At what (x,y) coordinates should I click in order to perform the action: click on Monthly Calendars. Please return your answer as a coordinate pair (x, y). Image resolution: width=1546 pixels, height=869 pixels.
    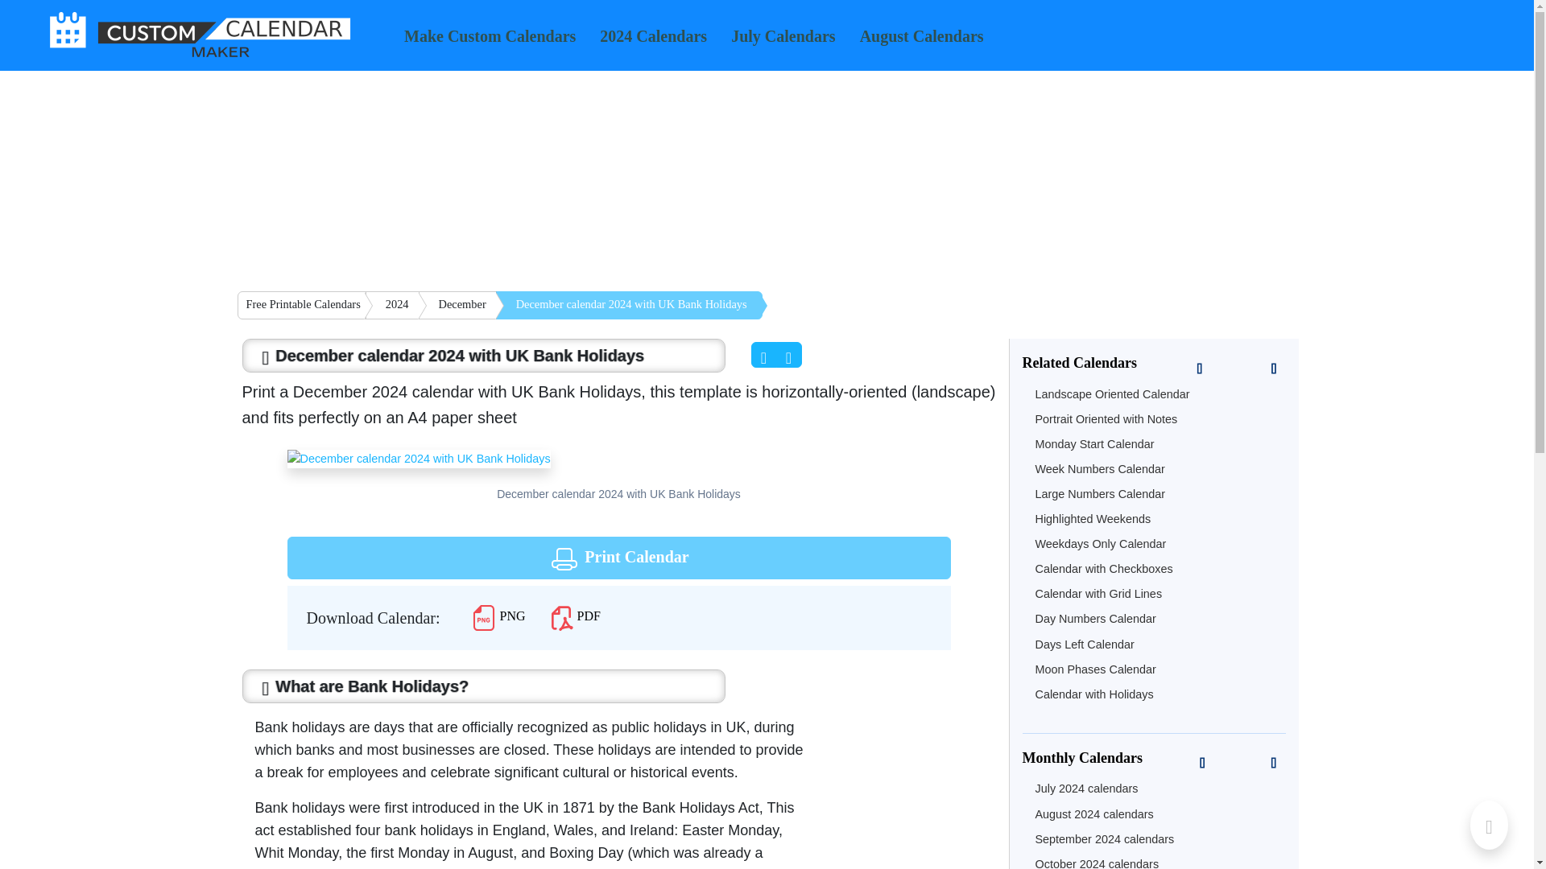
    Looking at the image, I should click on (1154, 761).